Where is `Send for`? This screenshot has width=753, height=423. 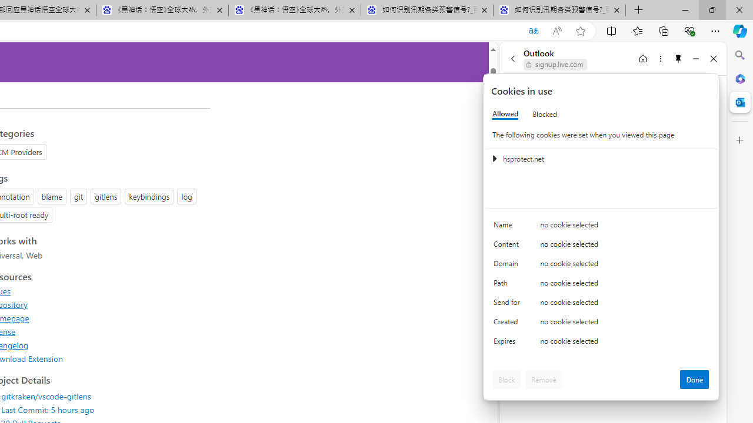
Send for is located at coordinates (508, 304).